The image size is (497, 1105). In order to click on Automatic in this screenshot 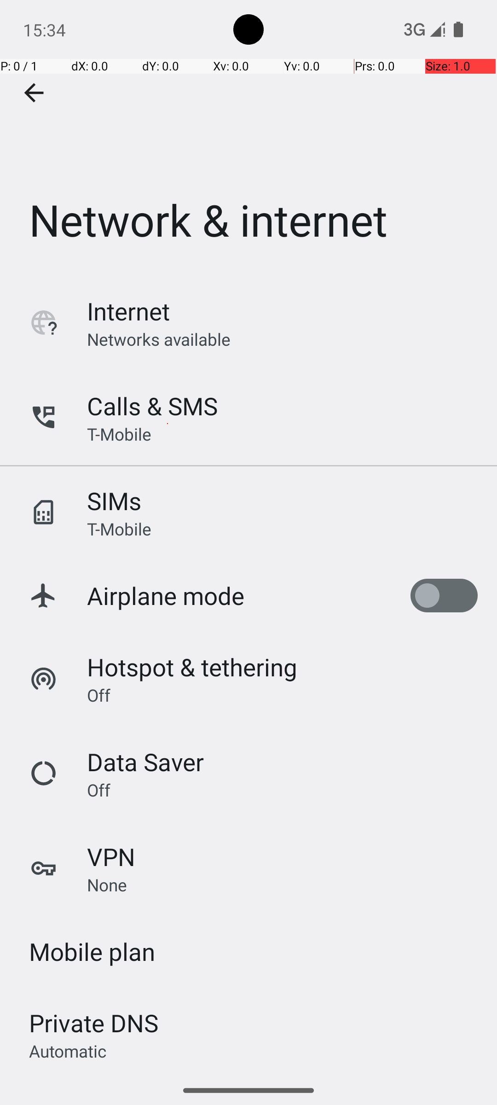, I will do `click(68, 1051)`.